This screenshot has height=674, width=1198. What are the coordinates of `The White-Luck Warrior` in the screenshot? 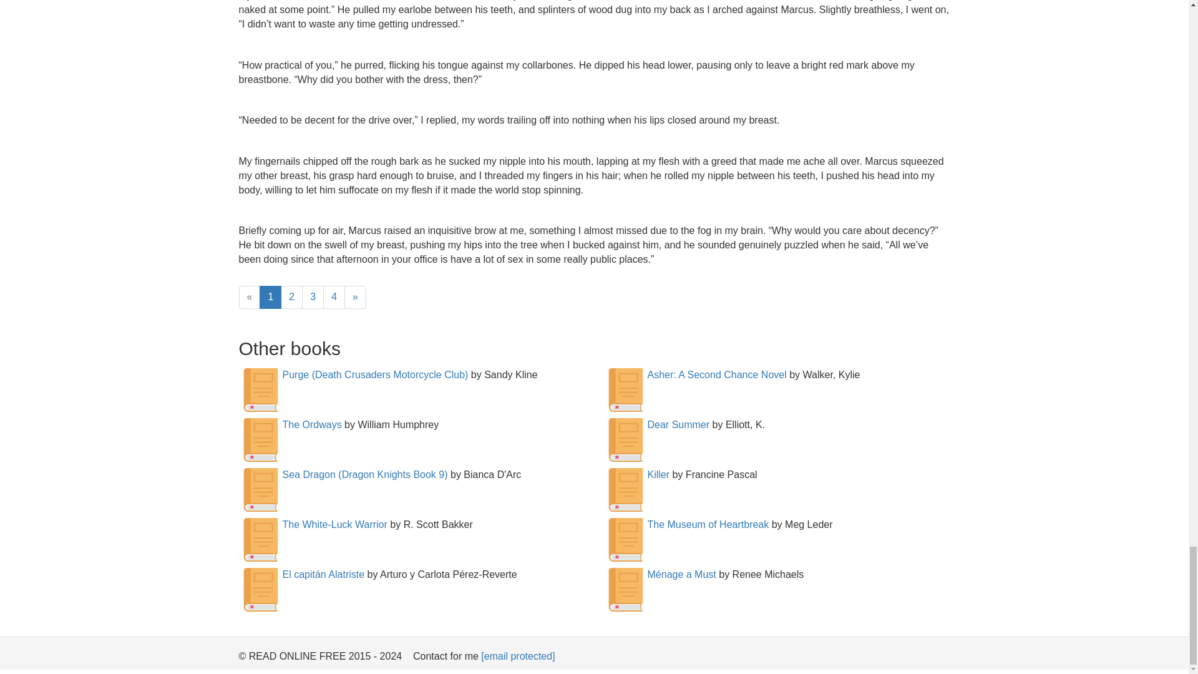 It's located at (334, 524).